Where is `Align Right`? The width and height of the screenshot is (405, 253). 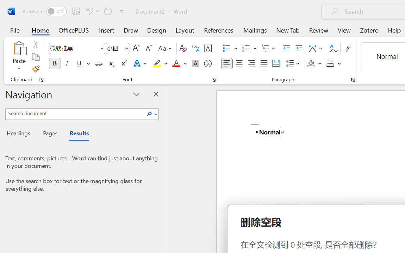
Align Right is located at coordinates (251, 64).